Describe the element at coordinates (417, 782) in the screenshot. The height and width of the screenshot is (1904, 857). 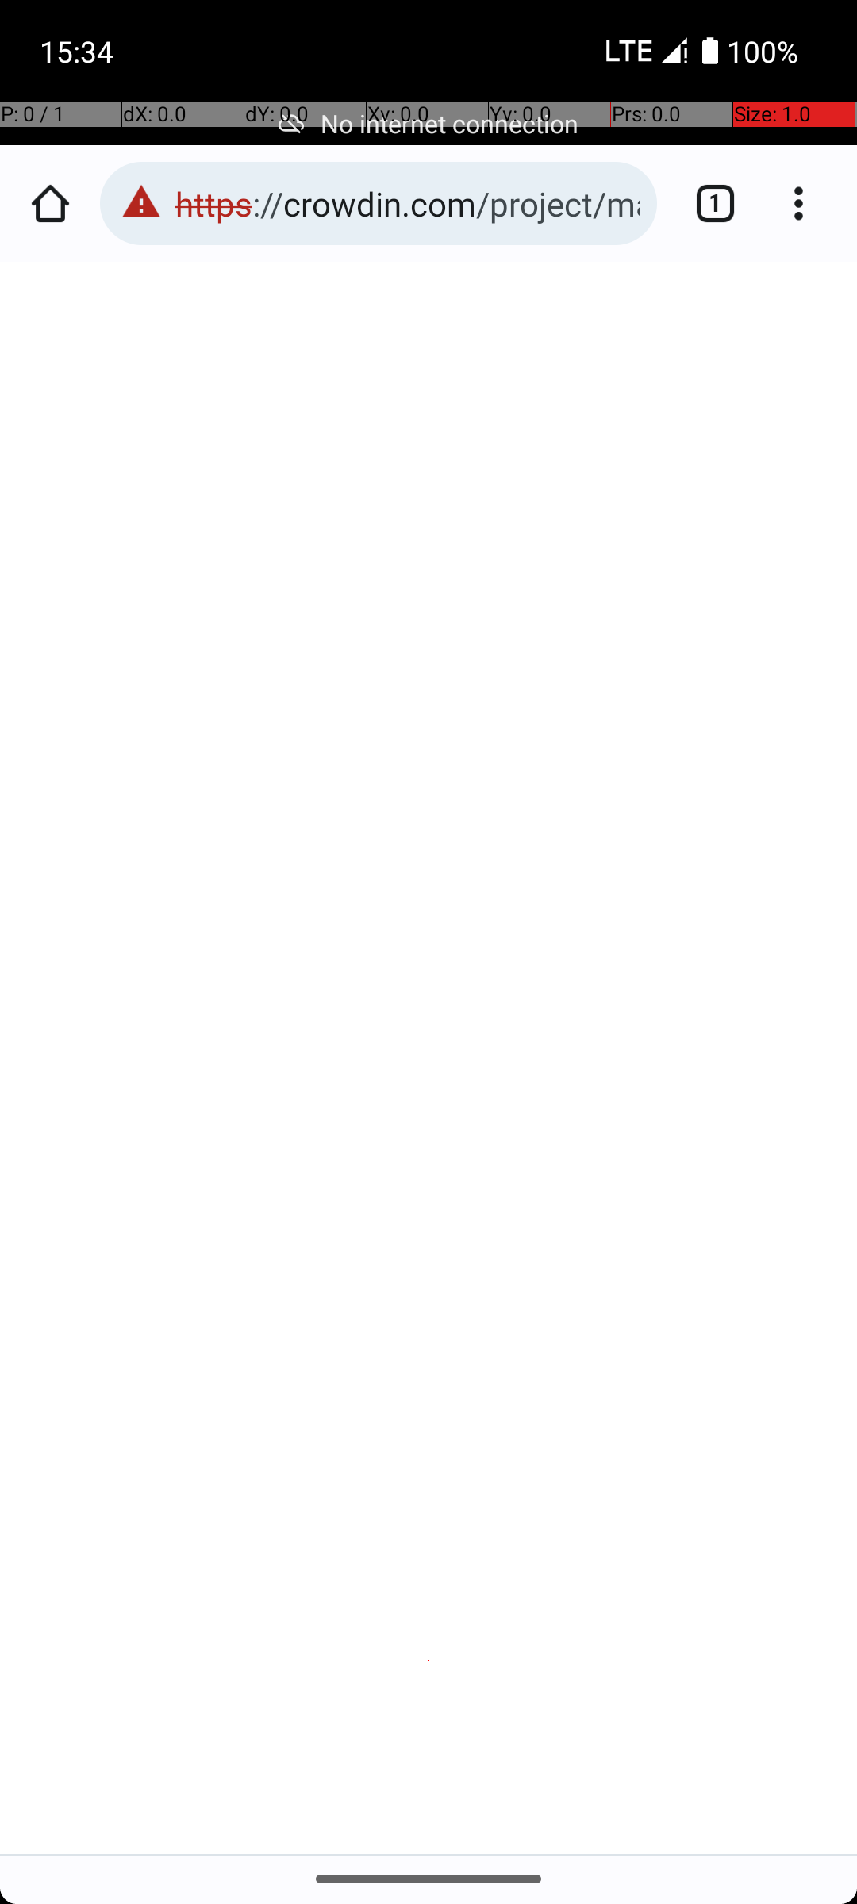
I see `Attackers might be trying to steal your information from ` at that location.